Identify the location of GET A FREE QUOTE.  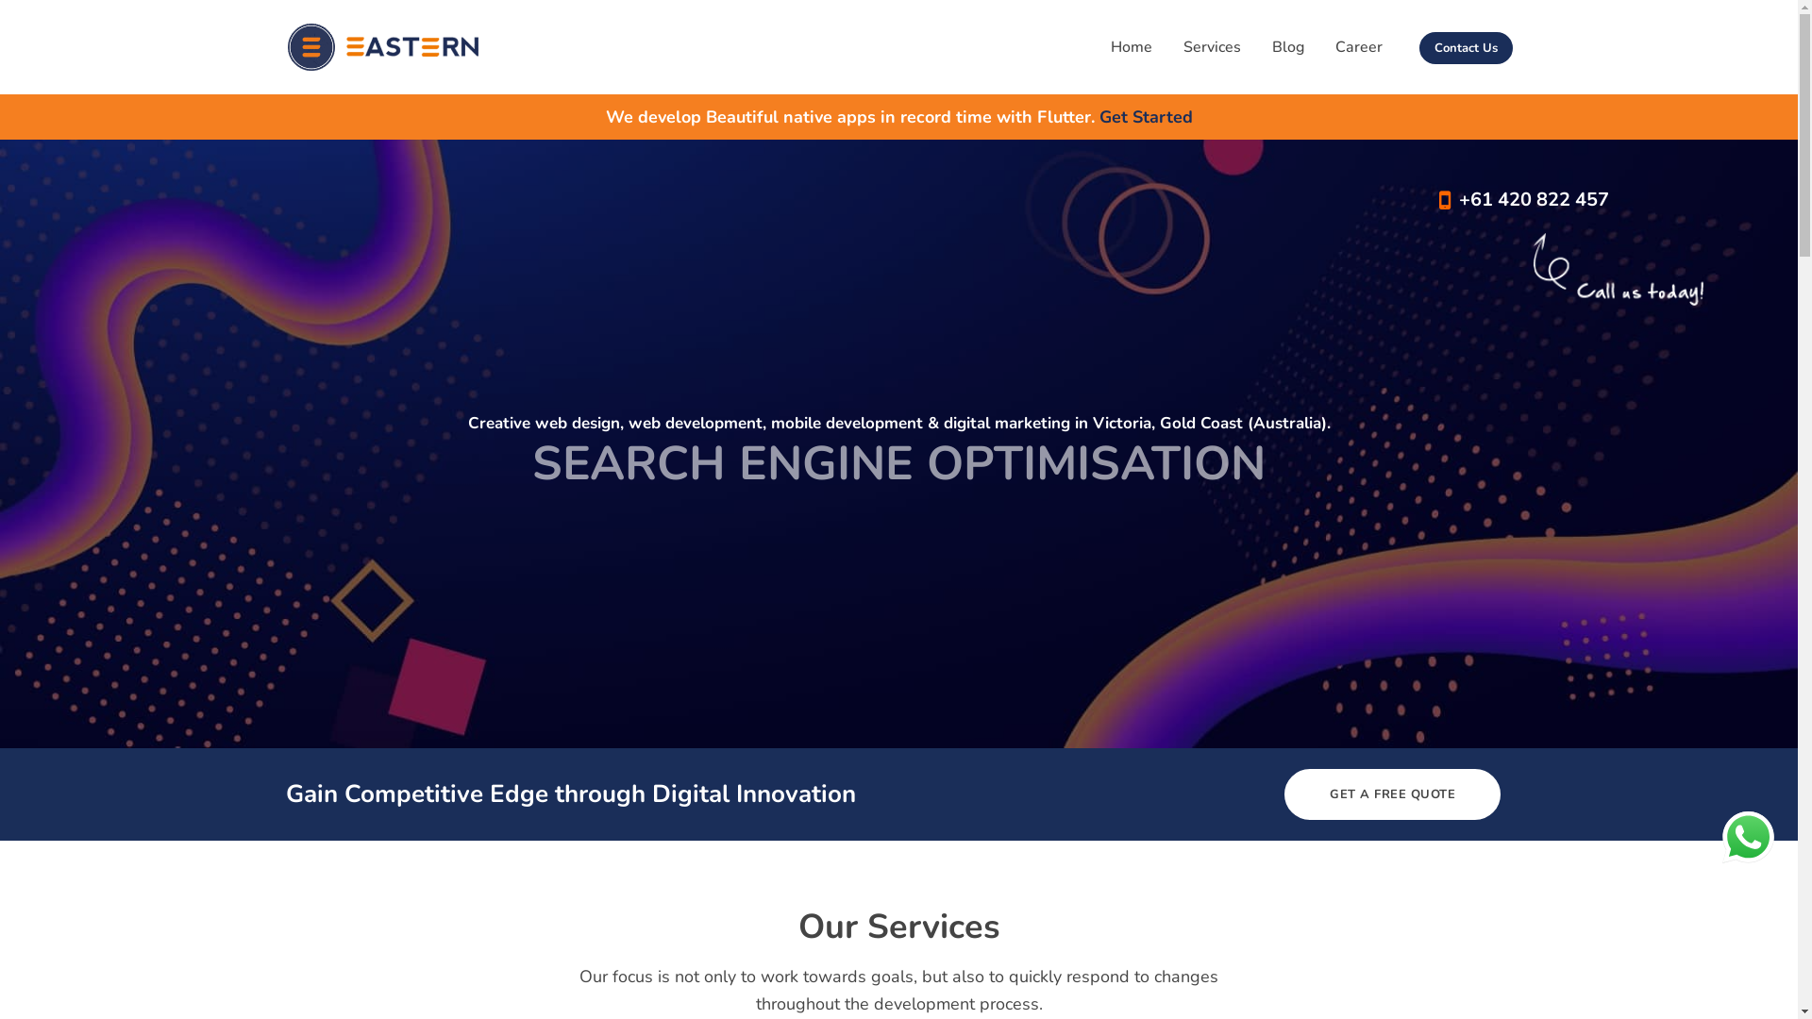
(1393, 794).